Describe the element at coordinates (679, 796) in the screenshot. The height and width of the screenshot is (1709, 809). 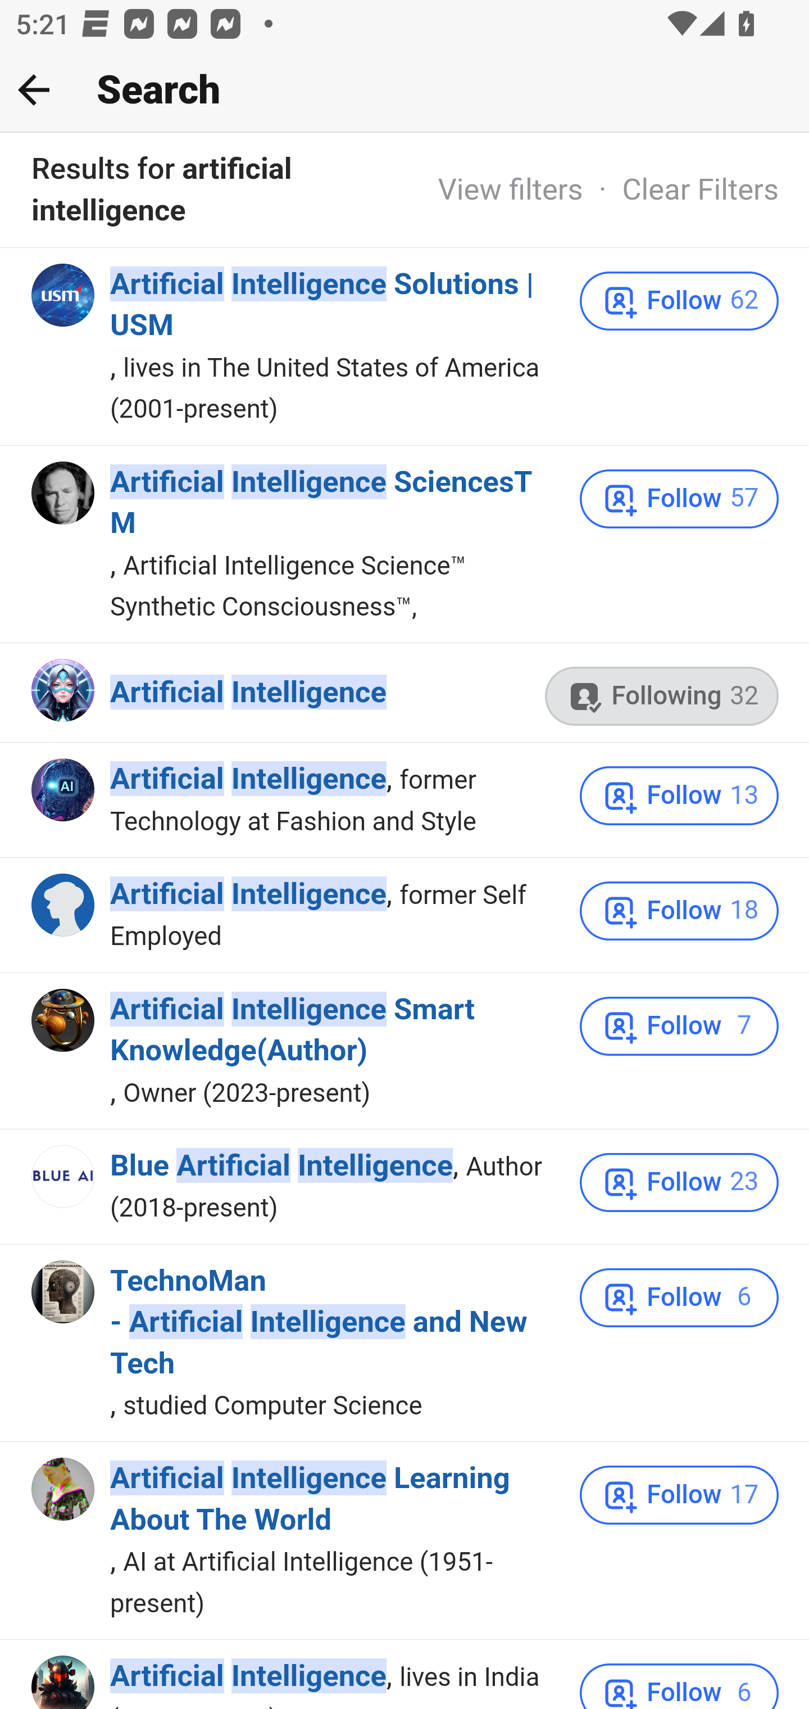
I see `Follow Artificial Intelligence Follow 13` at that location.